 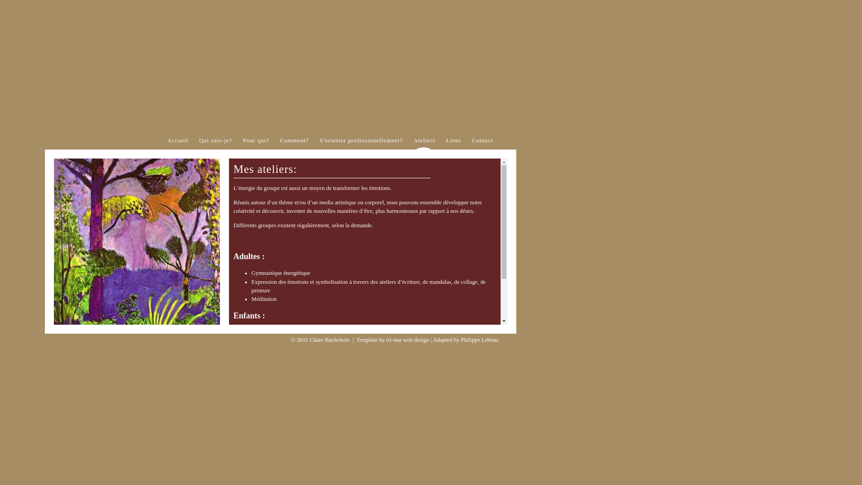 What do you see at coordinates (408, 340) in the screenshot?
I see `tri-star web design` at bounding box center [408, 340].